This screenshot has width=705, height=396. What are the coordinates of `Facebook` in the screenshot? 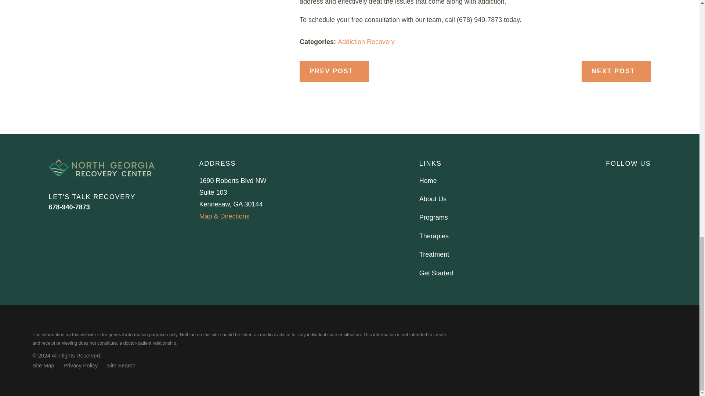 It's located at (610, 180).